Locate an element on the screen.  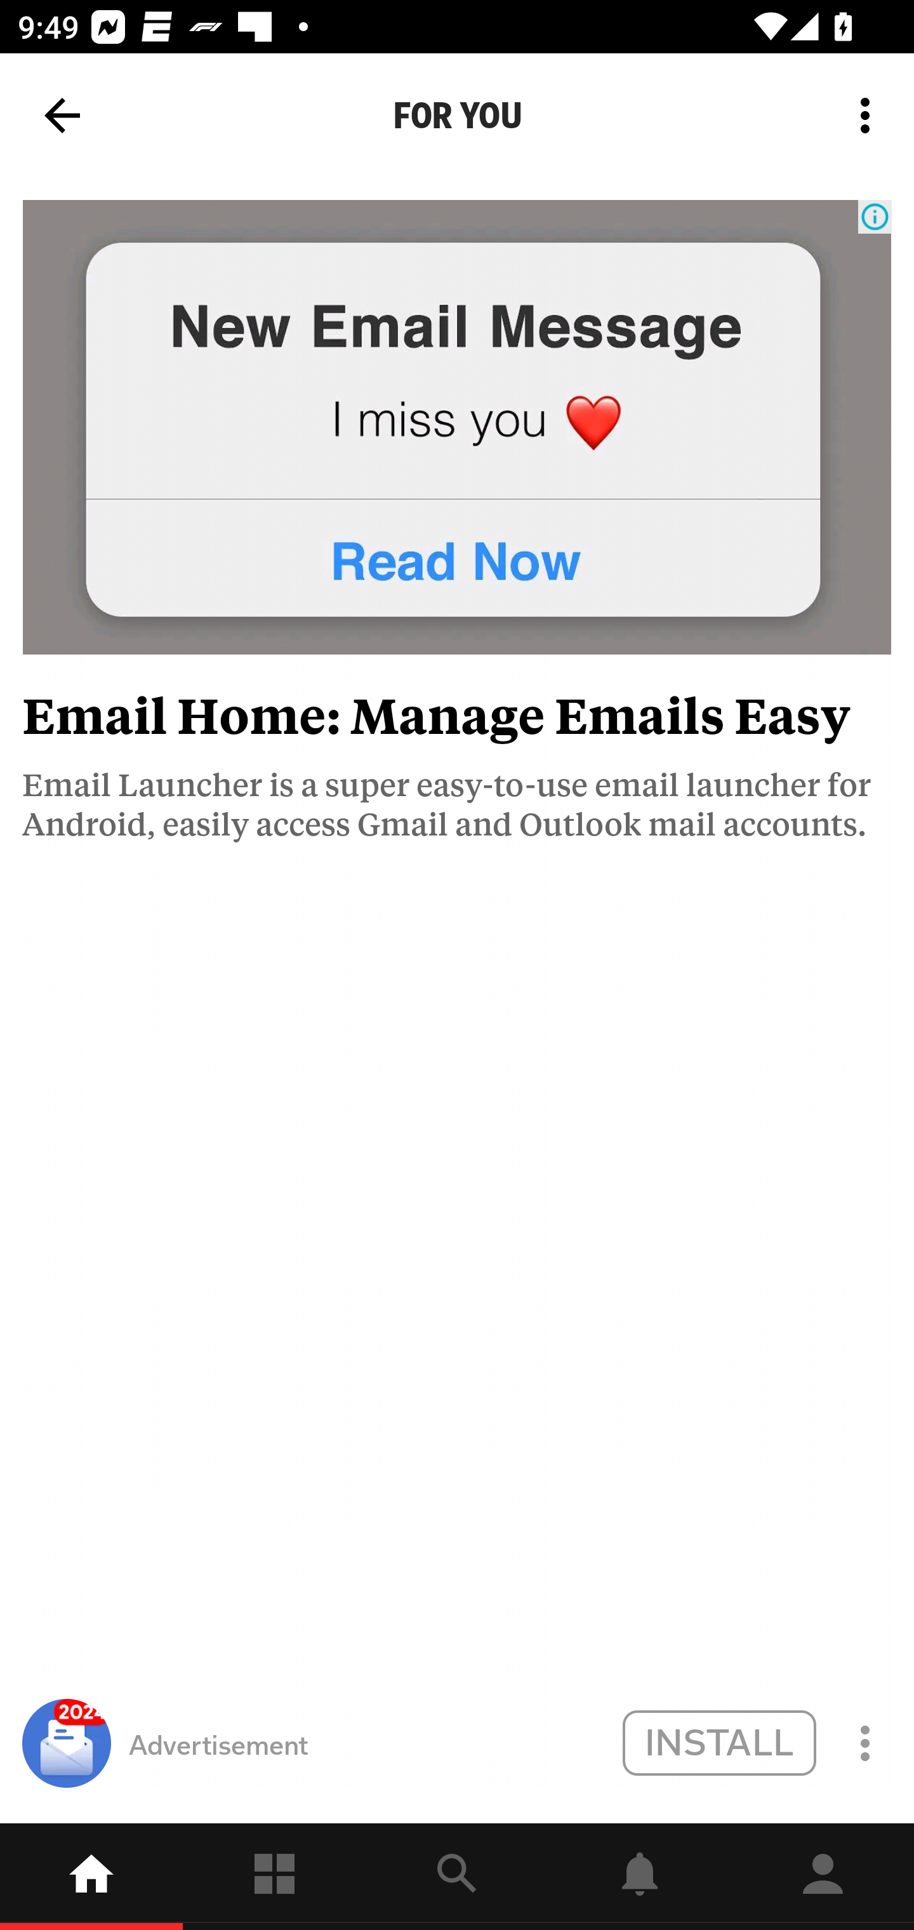
INSTALL is located at coordinates (719, 1742).